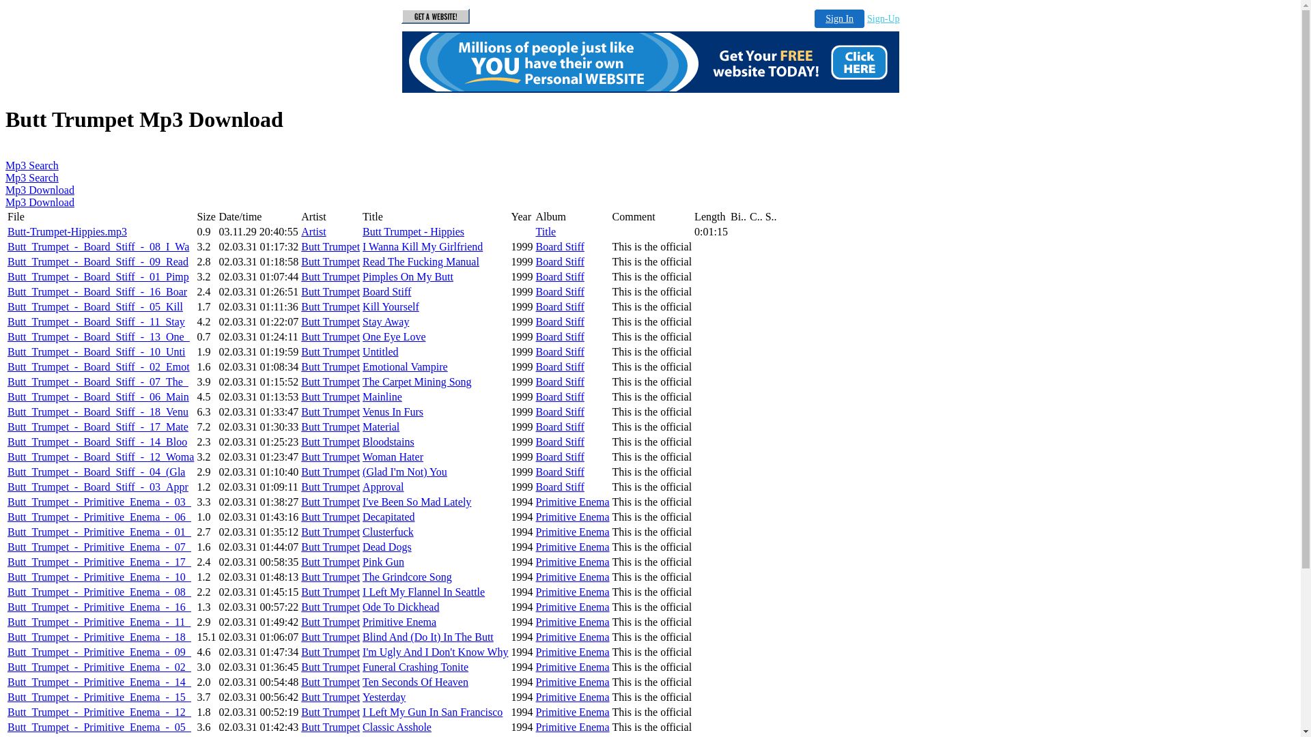 The width and height of the screenshot is (1311, 737). Describe the element at coordinates (560, 457) in the screenshot. I see `Board Stiff` at that location.